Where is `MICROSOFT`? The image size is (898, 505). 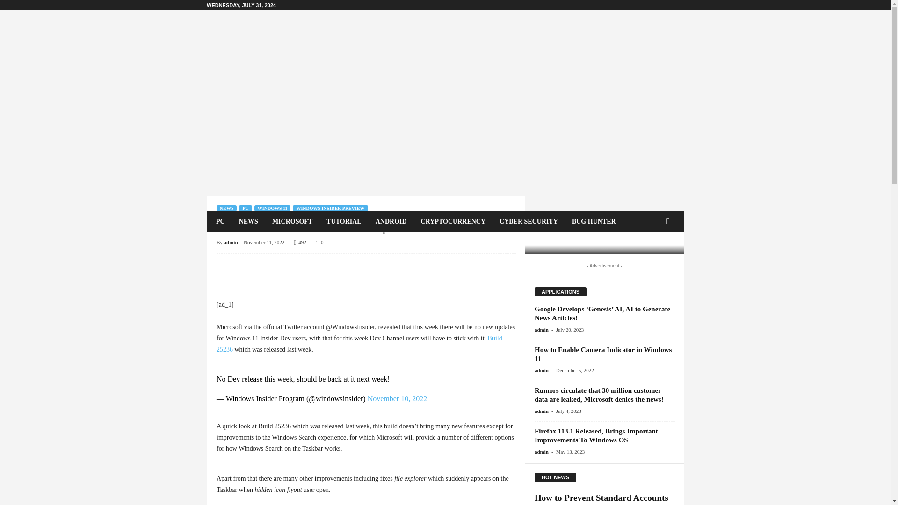 MICROSOFT is located at coordinates (292, 222).